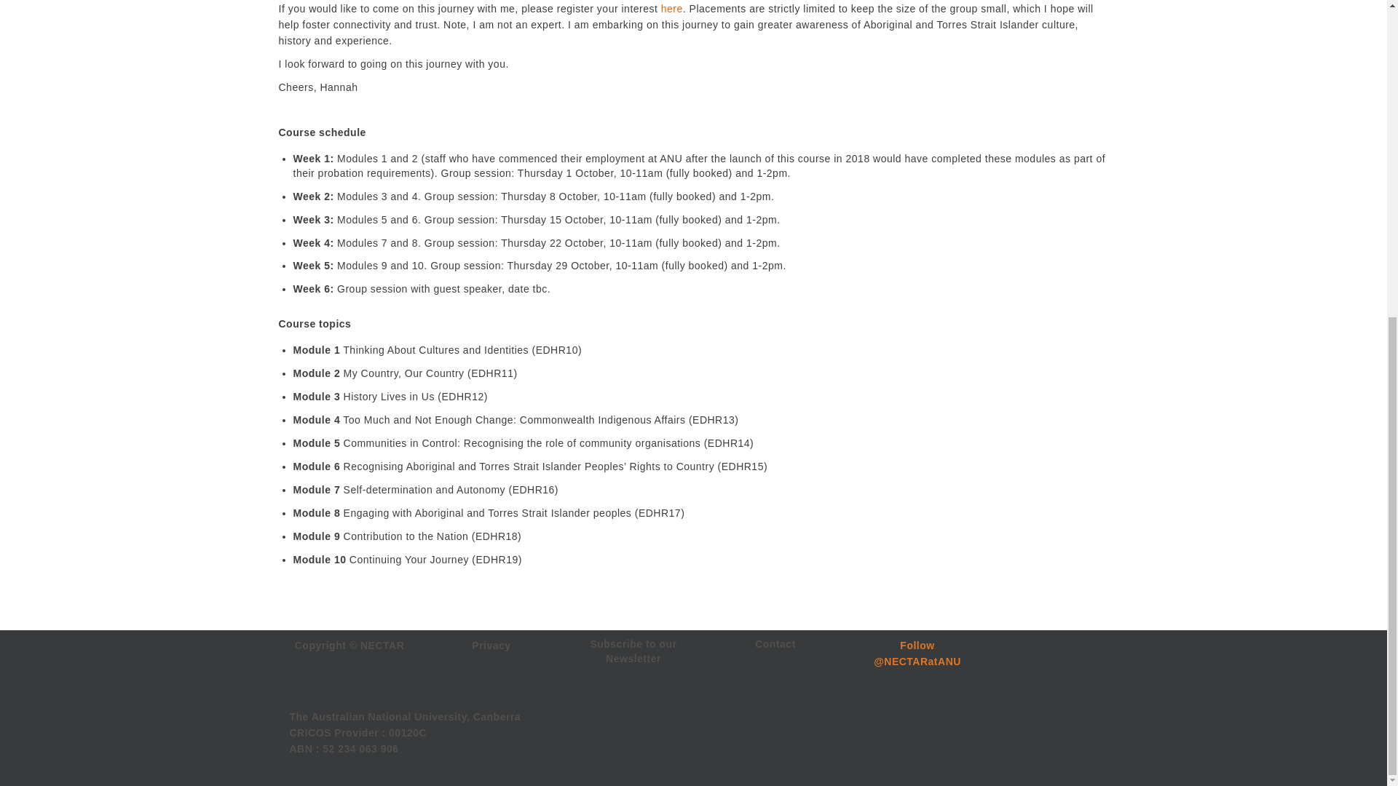 This screenshot has height=786, width=1398. Describe the element at coordinates (672, 9) in the screenshot. I see `here` at that location.